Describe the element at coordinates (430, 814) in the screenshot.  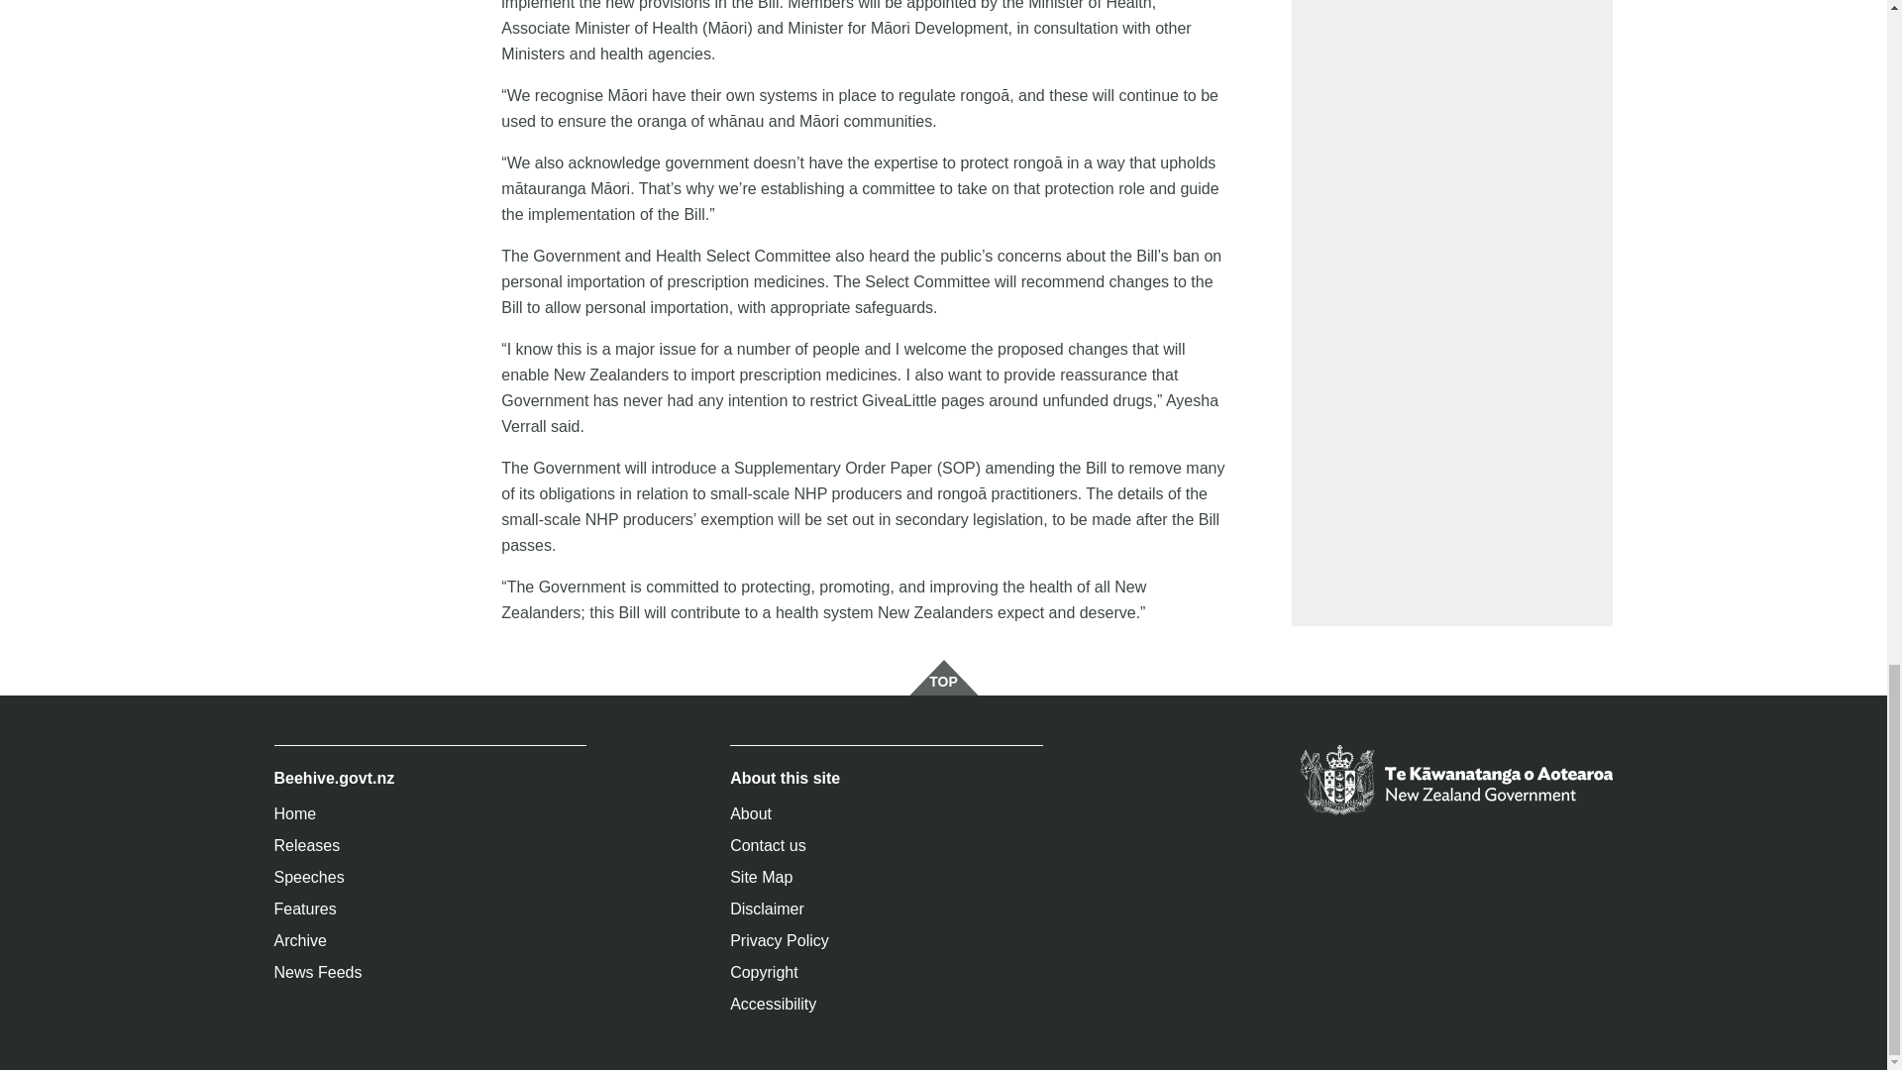
I see `Home` at that location.